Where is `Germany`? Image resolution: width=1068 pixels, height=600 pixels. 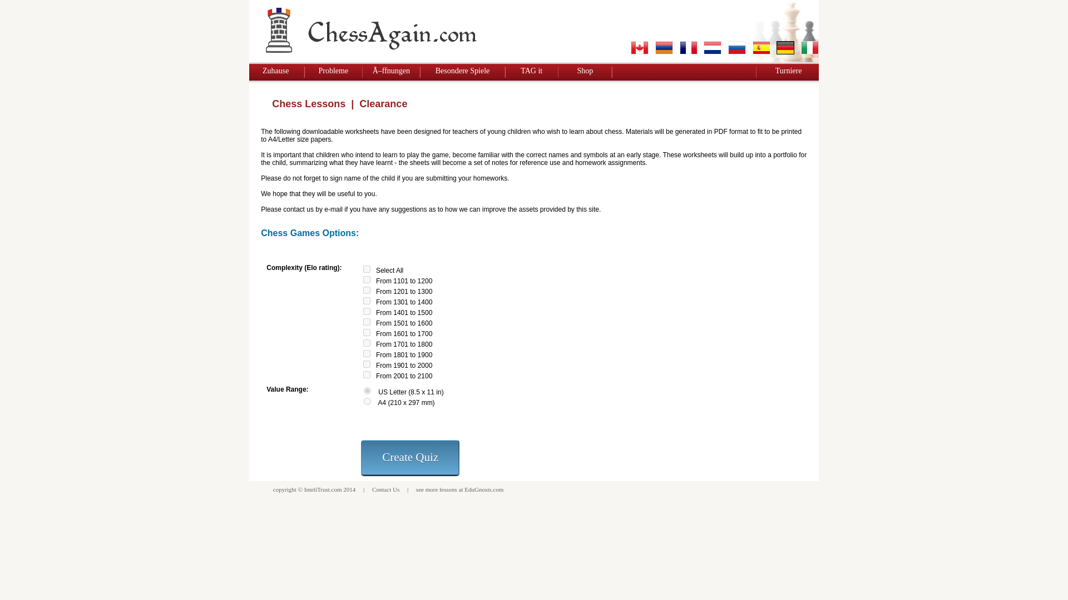 Germany is located at coordinates (785, 48).